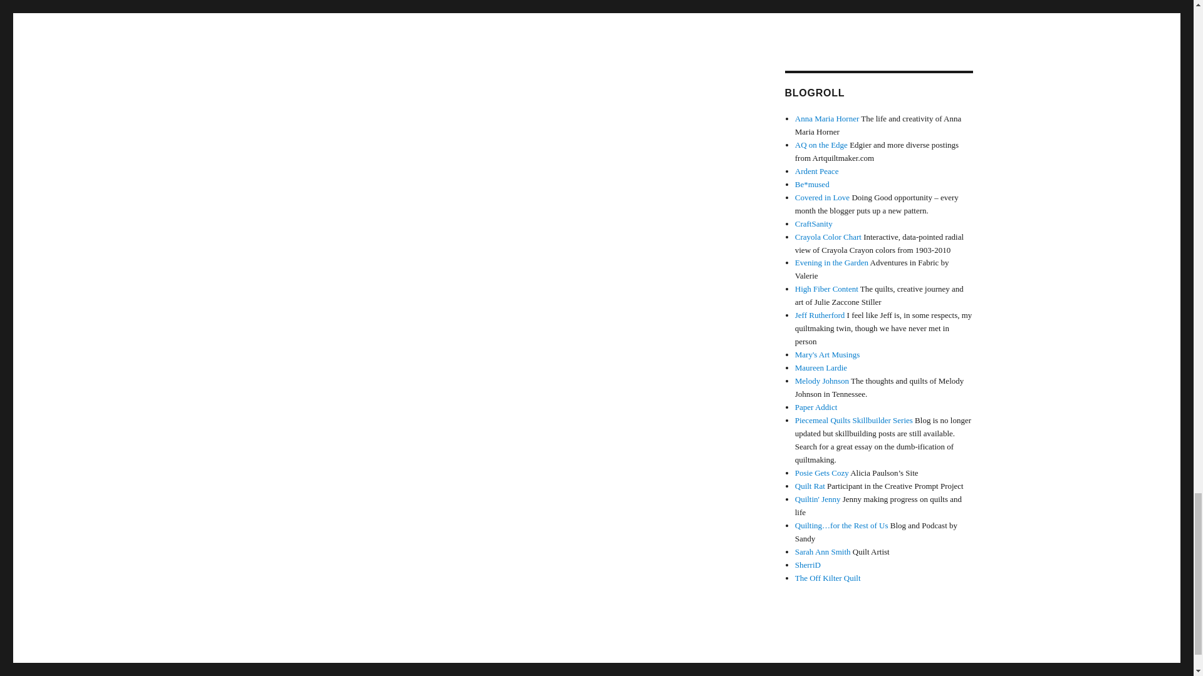 The width and height of the screenshot is (1203, 676). I want to click on The life and creativity of Anna Maria Horner, so click(827, 118).